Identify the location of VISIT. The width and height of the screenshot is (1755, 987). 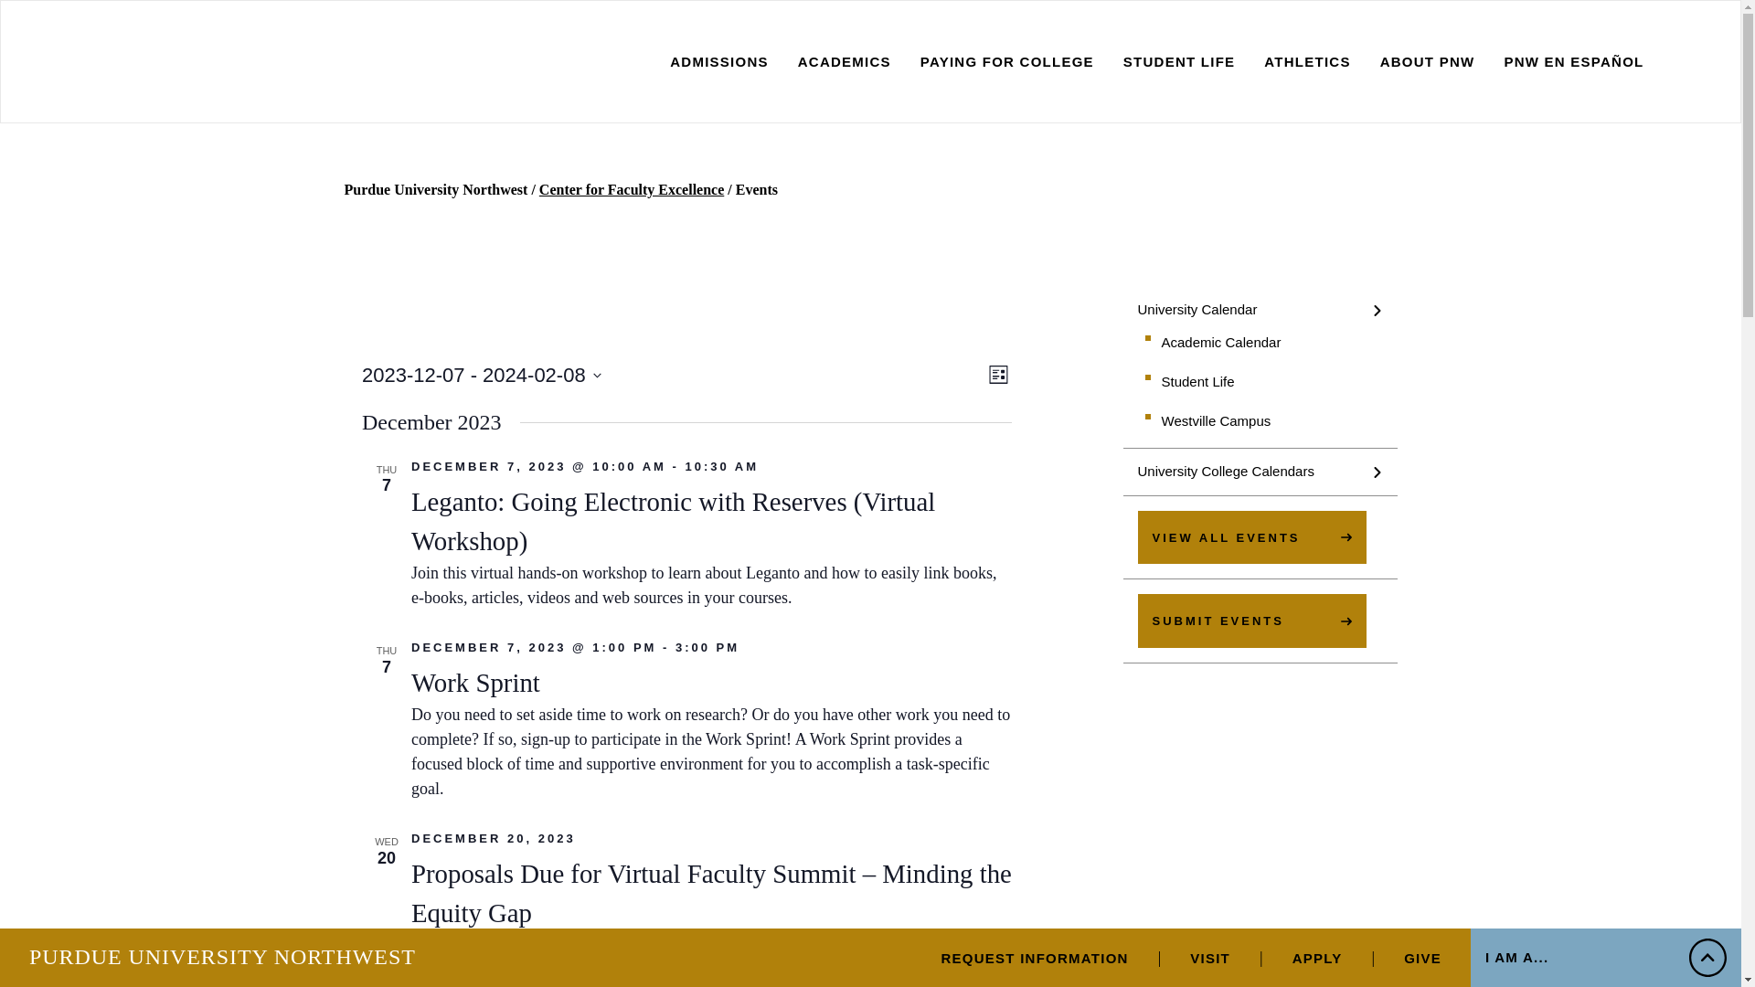
(1209, 960).